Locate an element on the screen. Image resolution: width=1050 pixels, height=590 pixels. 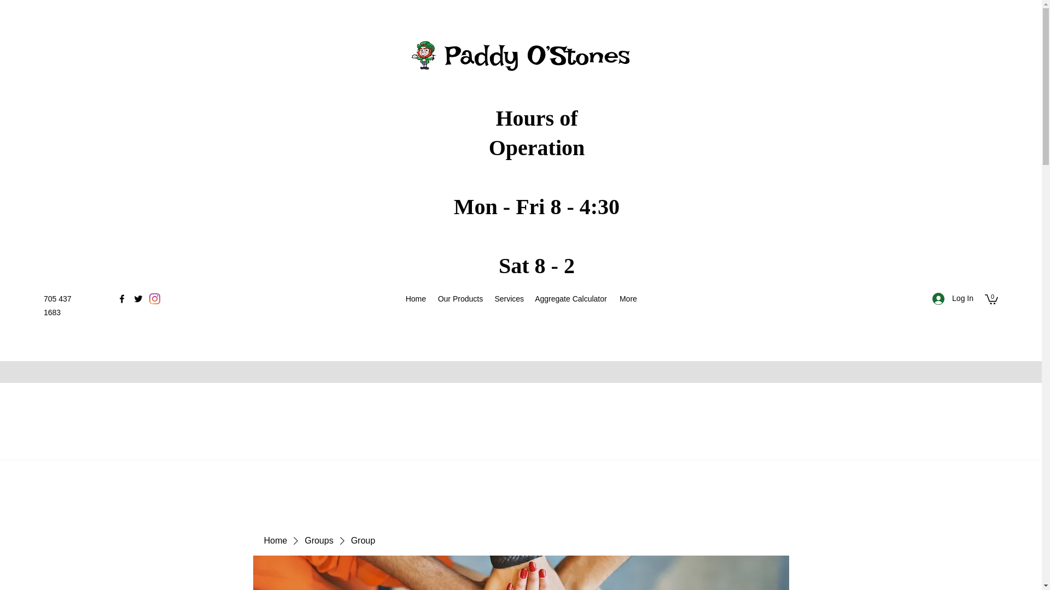
Our Products is located at coordinates (460, 298).